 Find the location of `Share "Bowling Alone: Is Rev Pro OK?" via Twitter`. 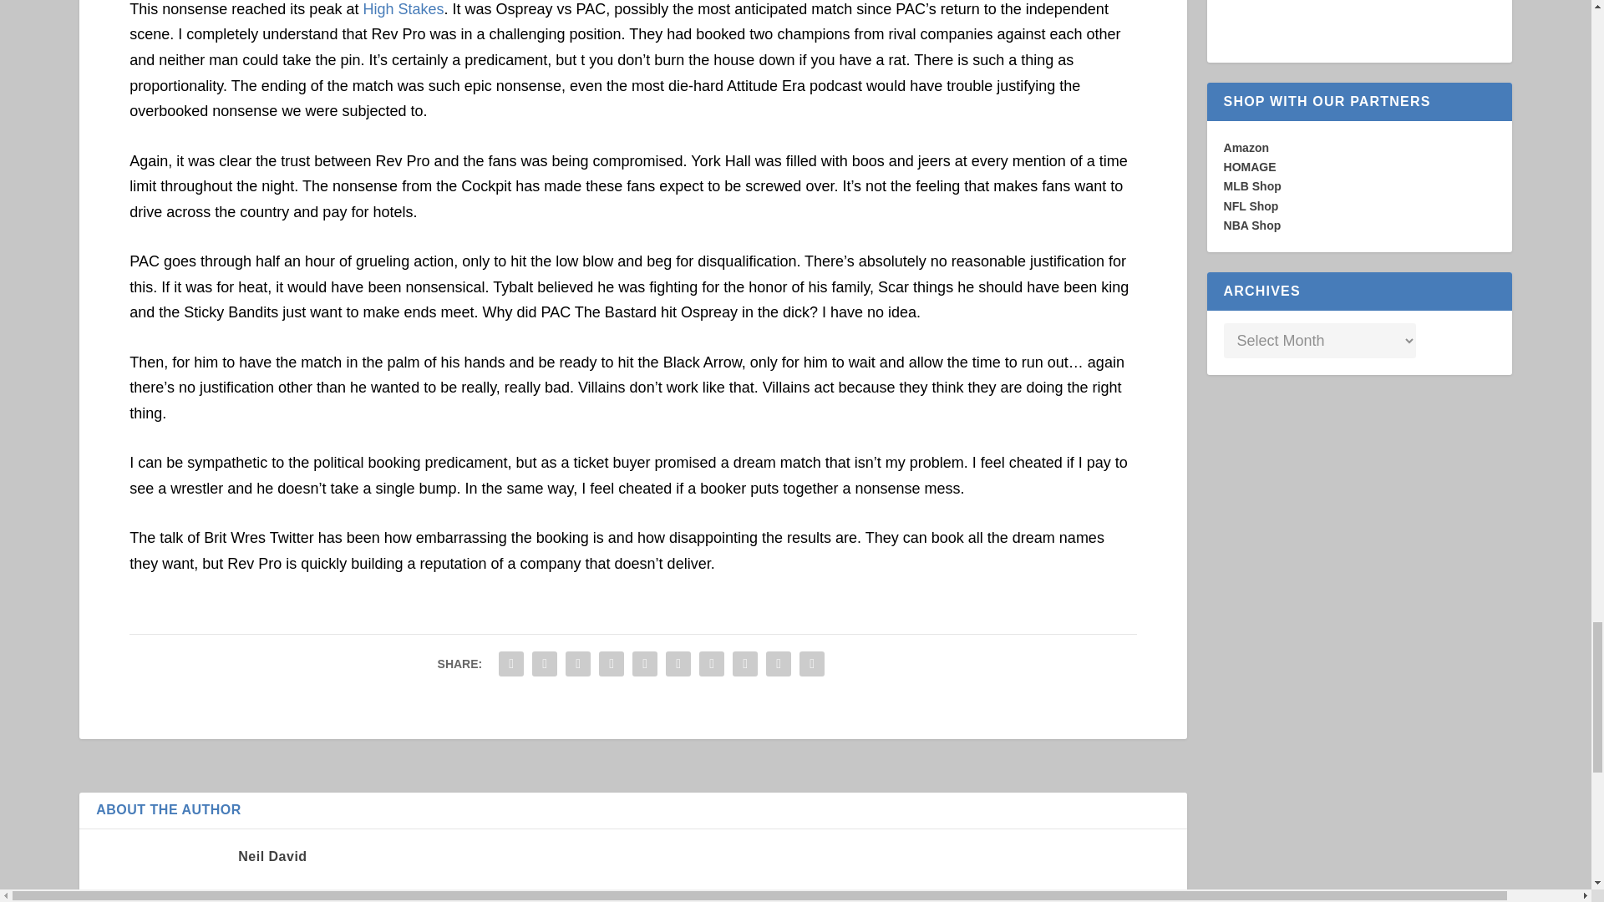

Share "Bowling Alone: Is Rev Pro OK?" via Twitter is located at coordinates (545, 664).